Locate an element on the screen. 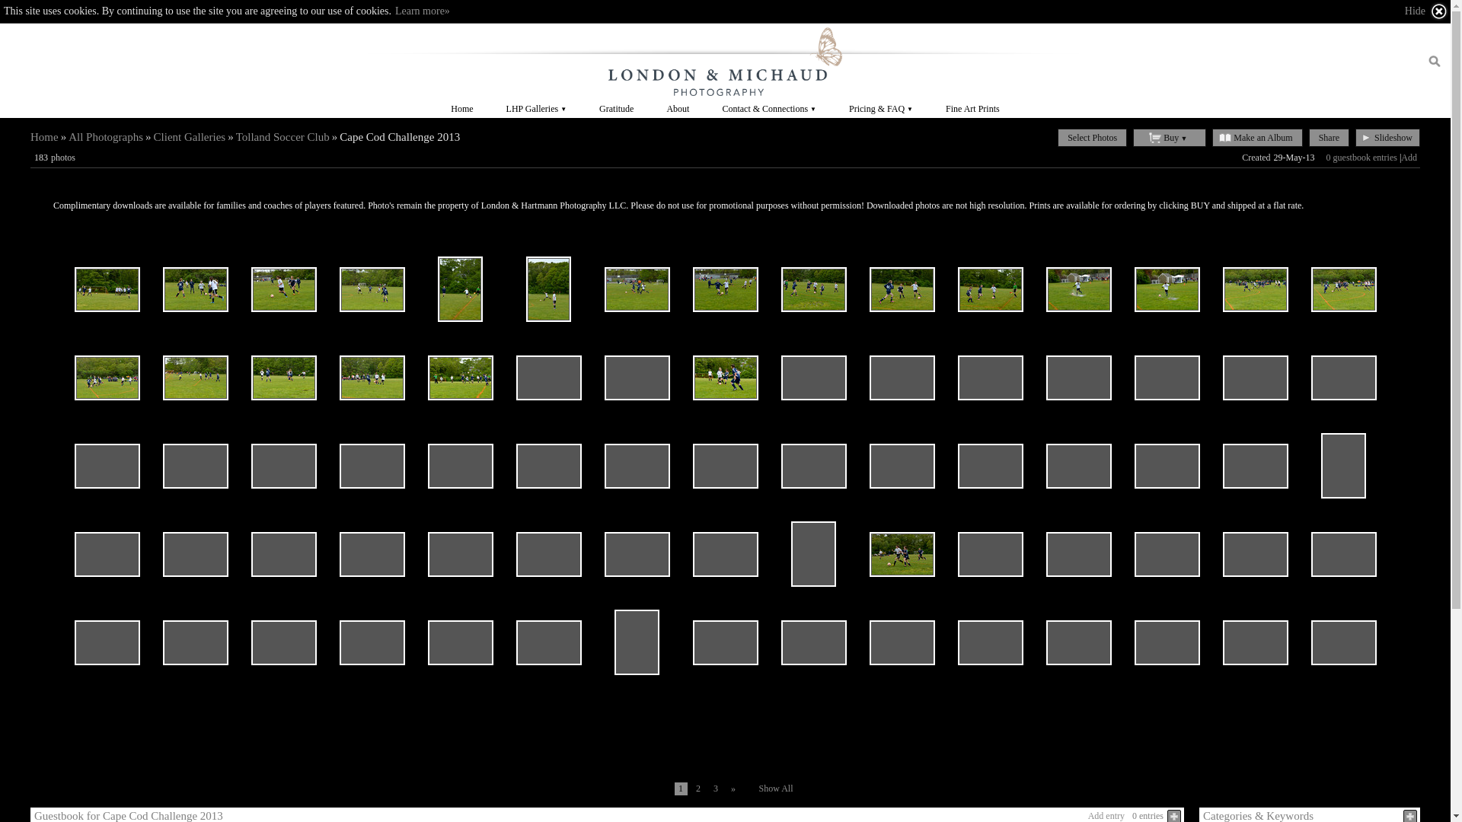 The width and height of the screenshot is (1462, 822). About is located at coordinates (678, 108).